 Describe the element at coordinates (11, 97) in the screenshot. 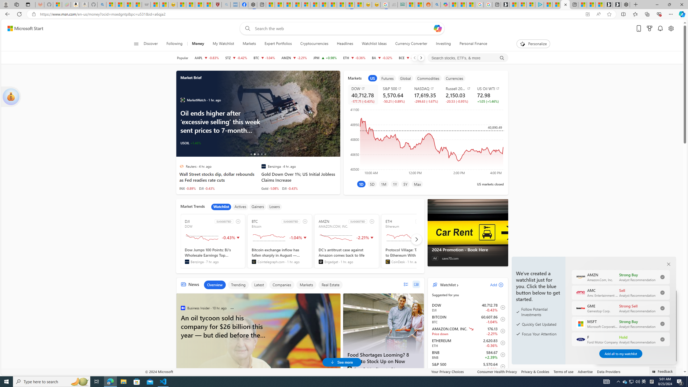

I see `show card` at that location.